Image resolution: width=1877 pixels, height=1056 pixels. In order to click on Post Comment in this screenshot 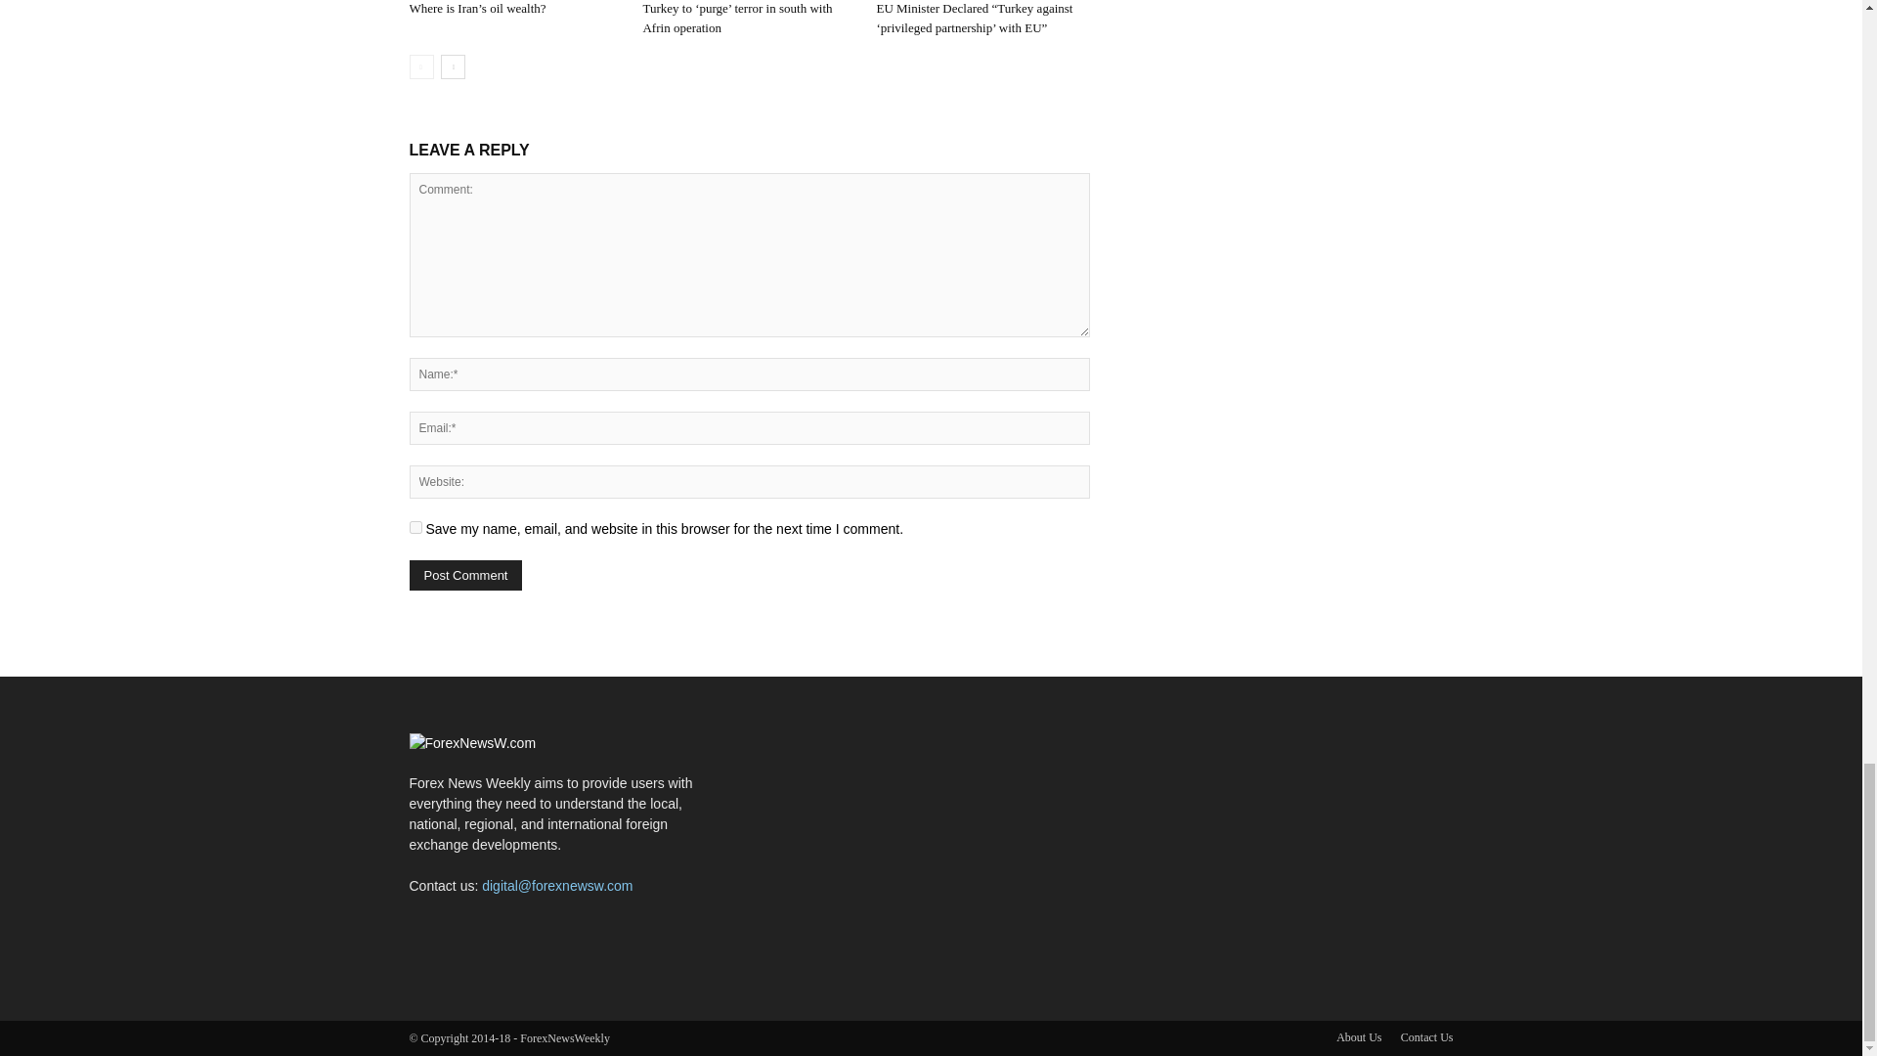, I will do `click(465, 575)`.